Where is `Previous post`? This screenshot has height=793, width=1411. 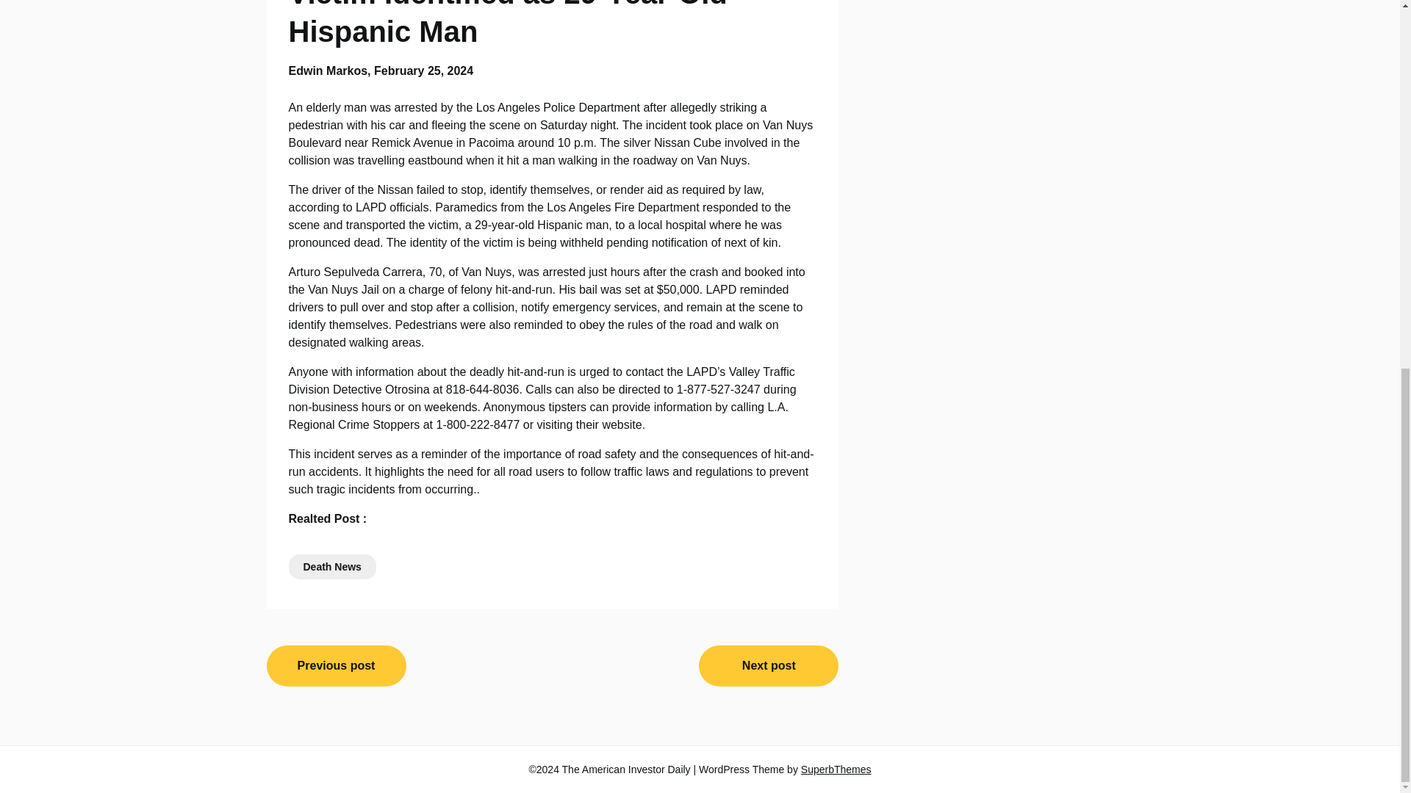 Previous post is located at coordinates (336, 666).